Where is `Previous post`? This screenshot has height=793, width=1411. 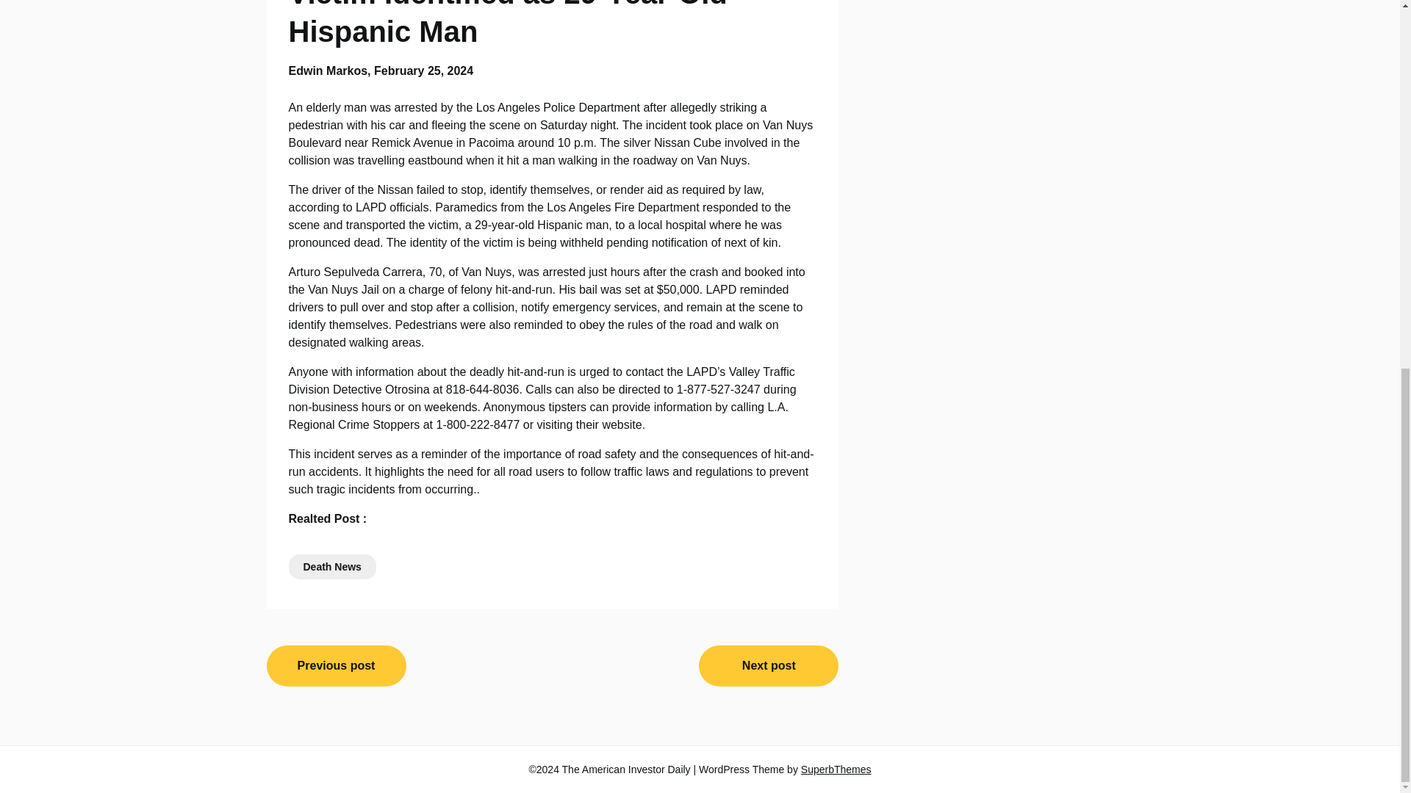 Previous post is located at coordinates (336, 666).